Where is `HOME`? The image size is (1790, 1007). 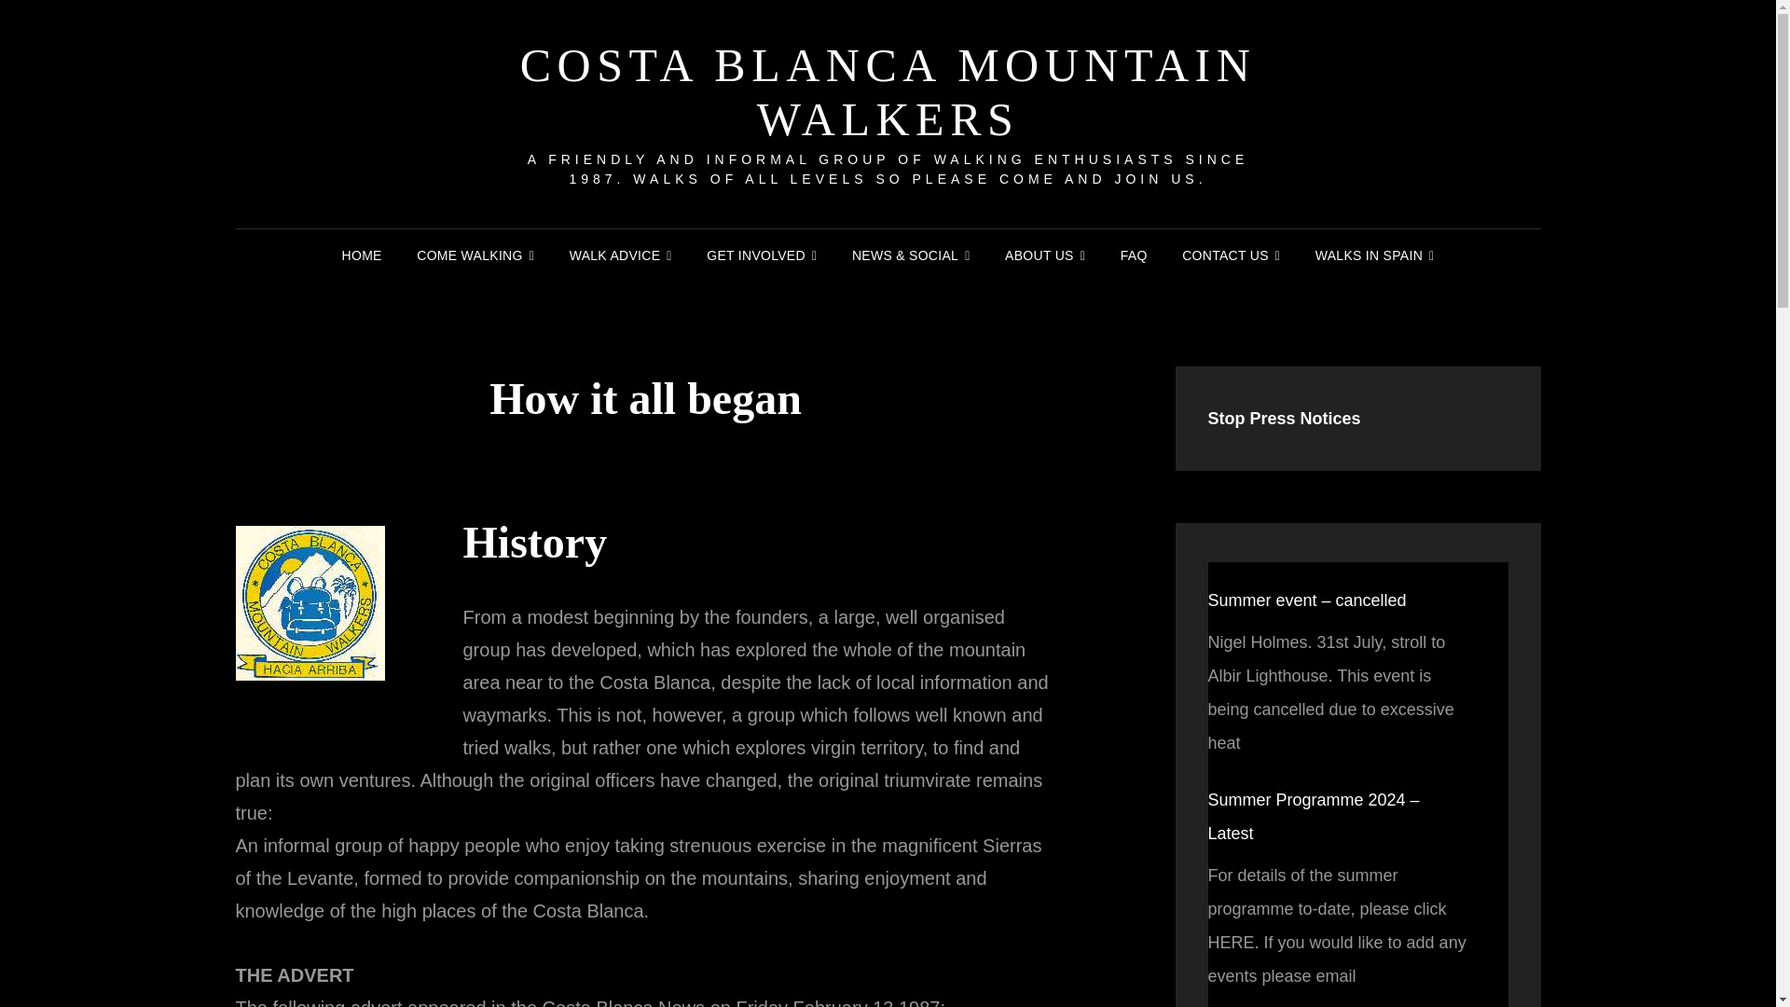
HOME is located at coordinates (362, 255).